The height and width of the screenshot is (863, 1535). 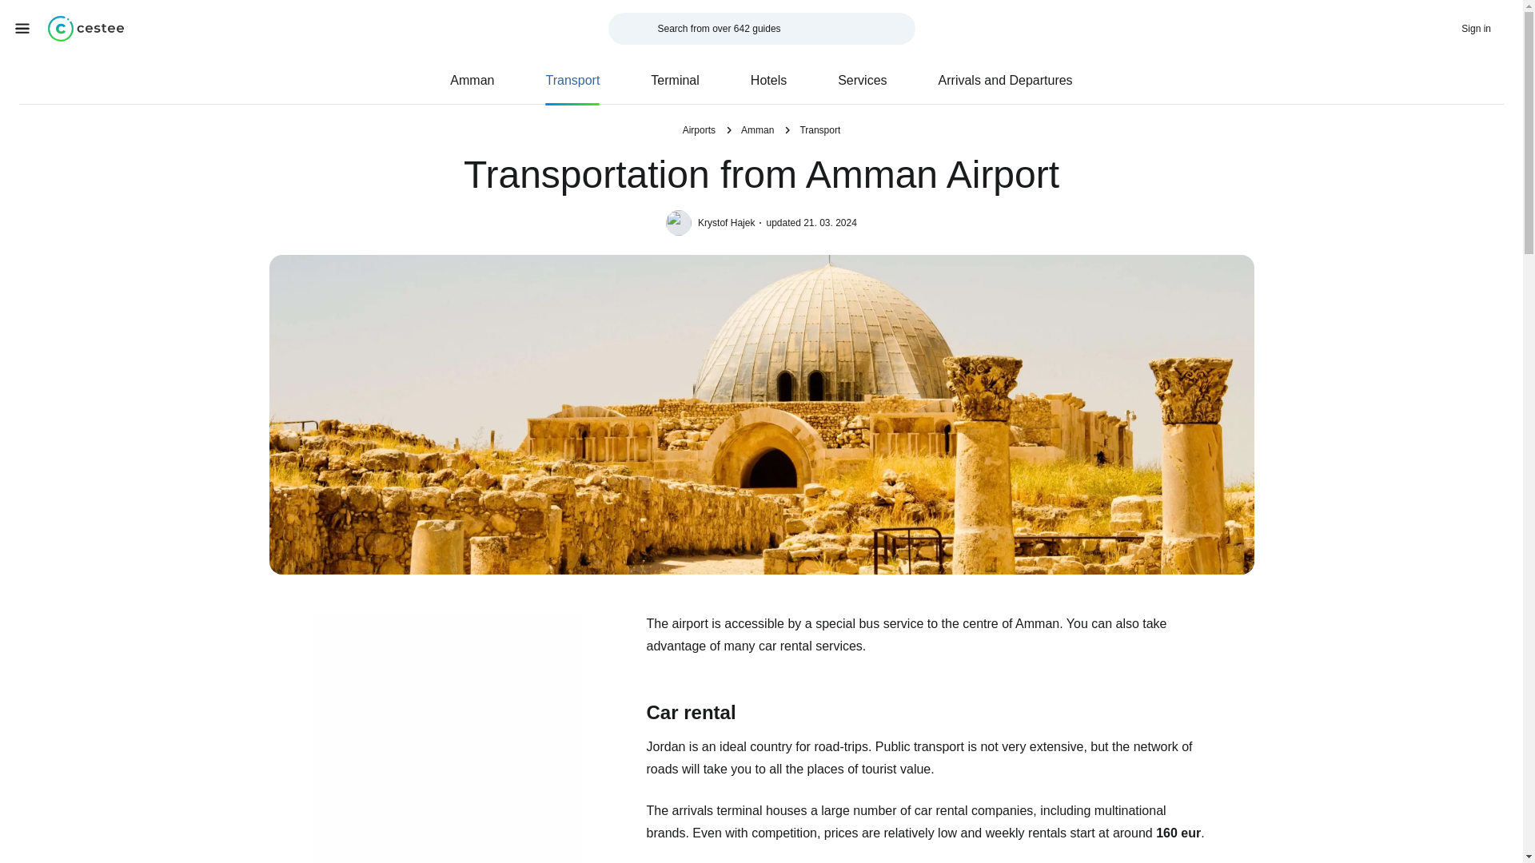 What do you see at coordinates (729, 223) in the screenshot?
I see `Krystof Hajek` at bounding box center [729, 223].